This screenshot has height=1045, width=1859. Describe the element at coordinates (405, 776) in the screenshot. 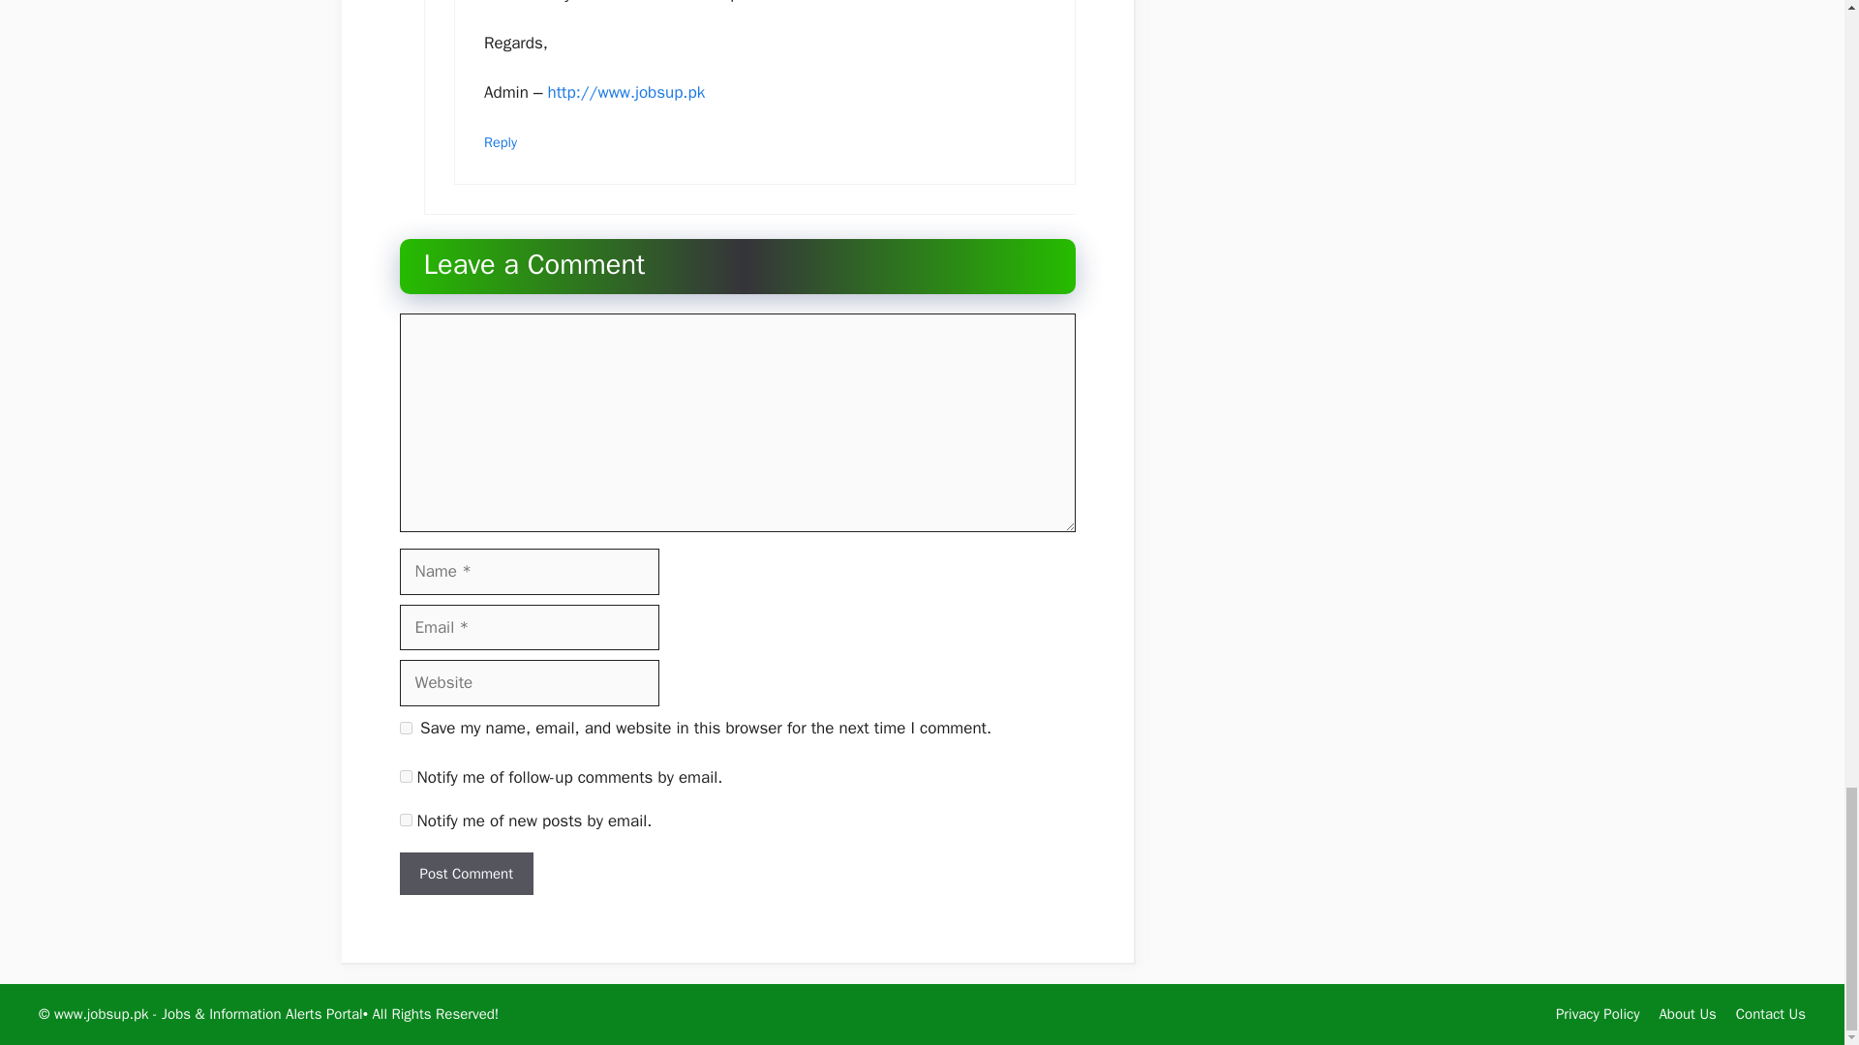

I see `subscribe` at that location.